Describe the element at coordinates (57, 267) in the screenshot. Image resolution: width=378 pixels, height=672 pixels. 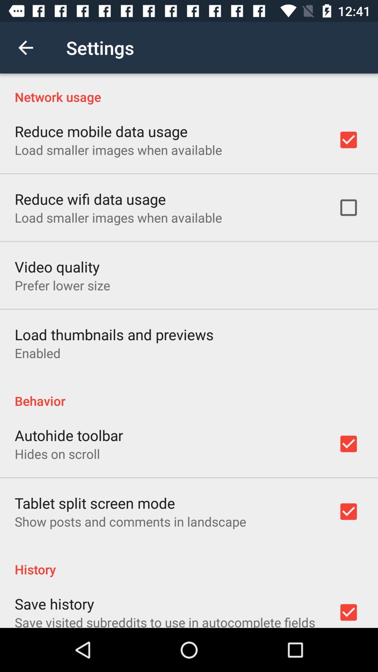
I see `jump until the video quality` at that location.